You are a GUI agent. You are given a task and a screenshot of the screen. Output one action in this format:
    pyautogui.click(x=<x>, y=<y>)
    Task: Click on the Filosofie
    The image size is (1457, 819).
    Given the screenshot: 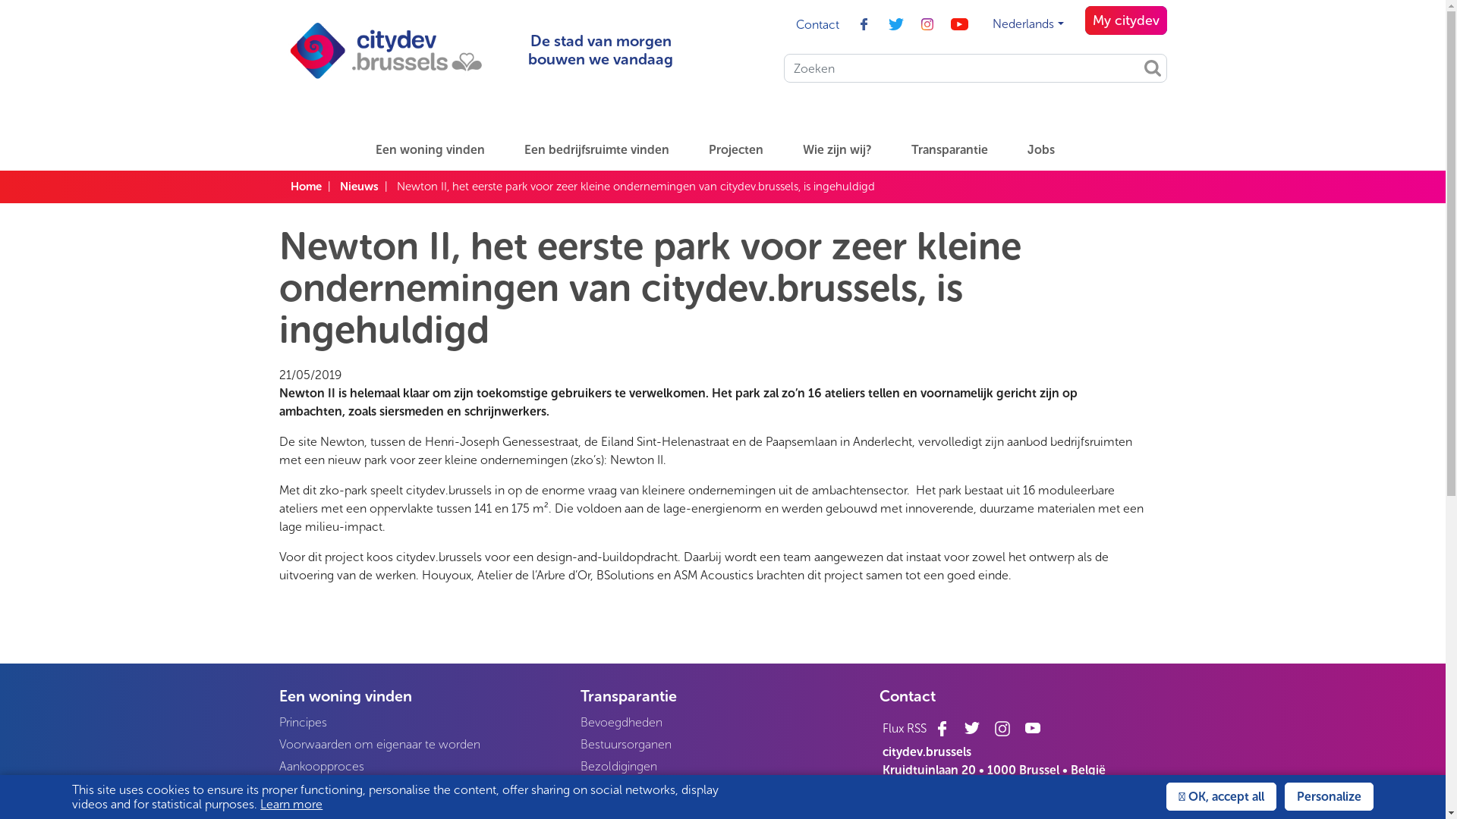 What is the action you would take?
    pyautogui.click(x=720, y=789)
    